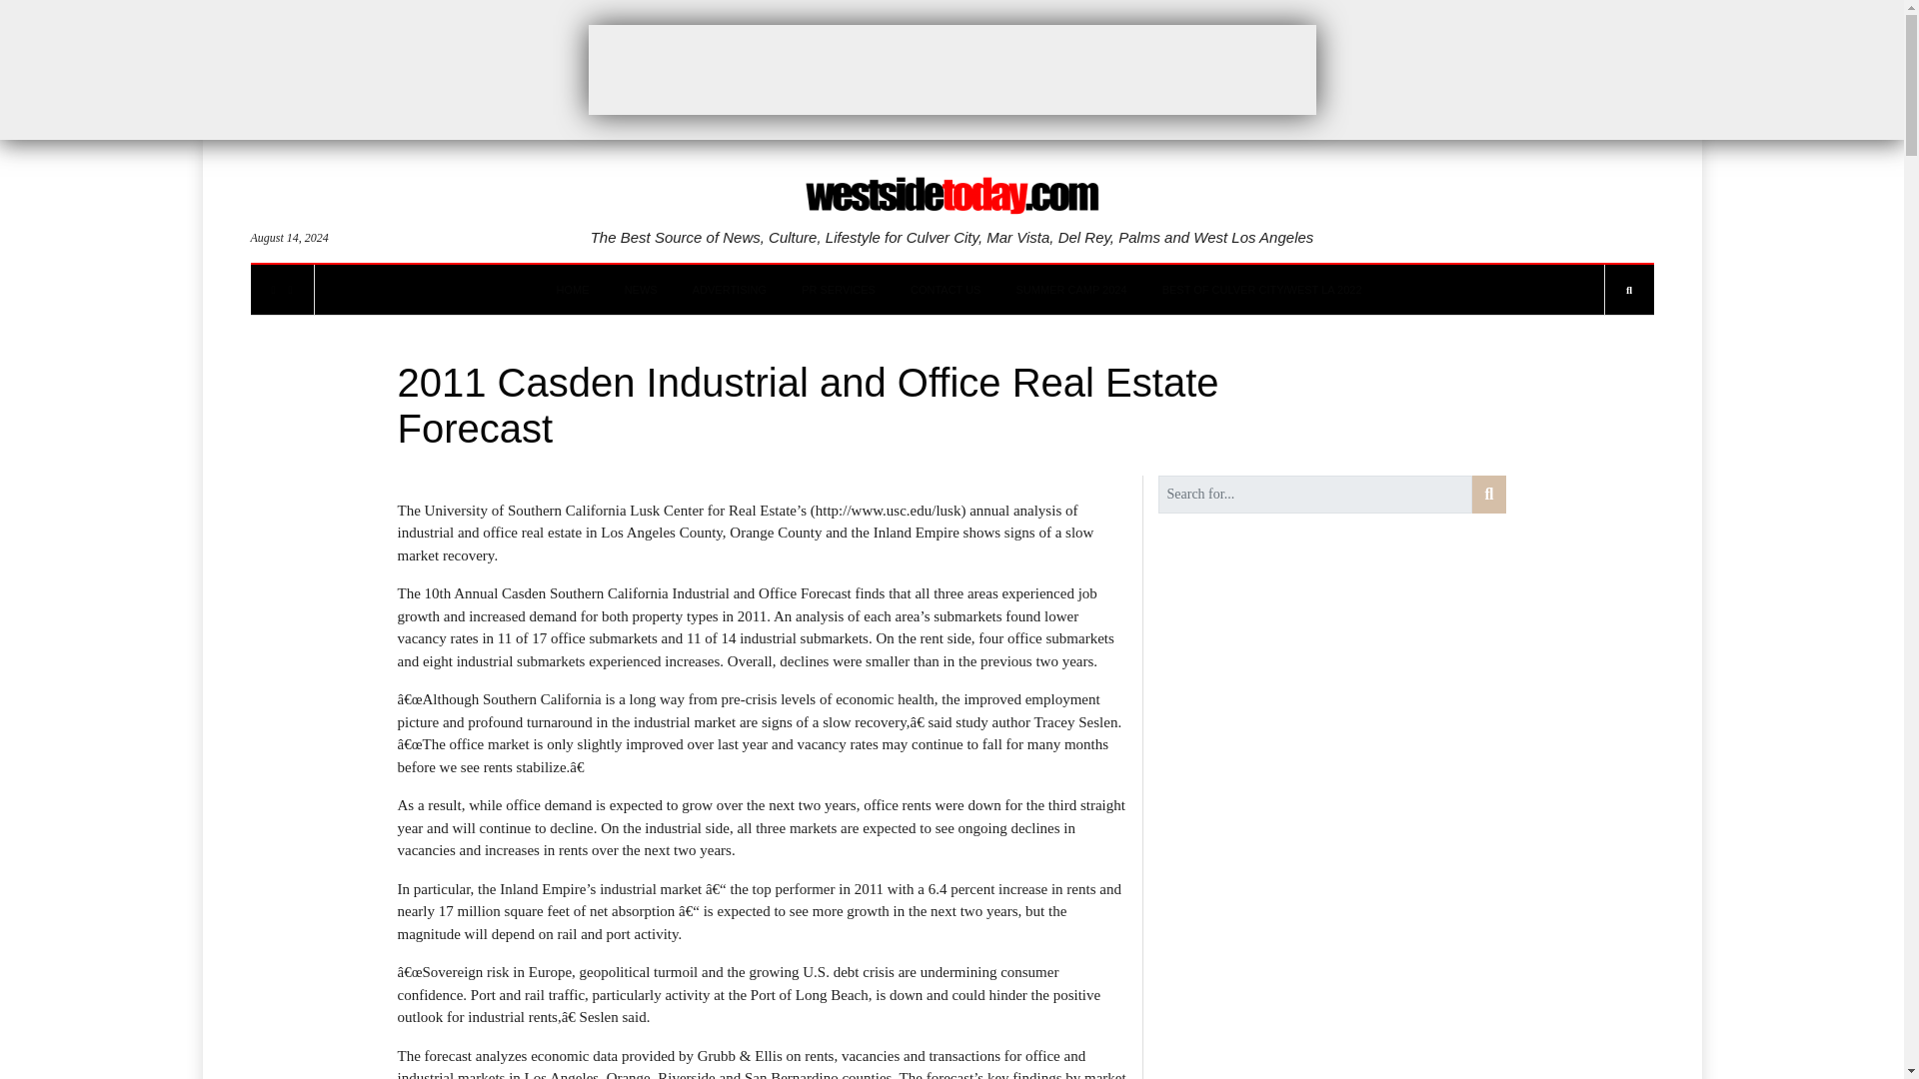  What do you see at coordinates (1071, 290) in the screenshot?
I see `SUMMER CAMP 2024` at bounding box center [1071, 290].